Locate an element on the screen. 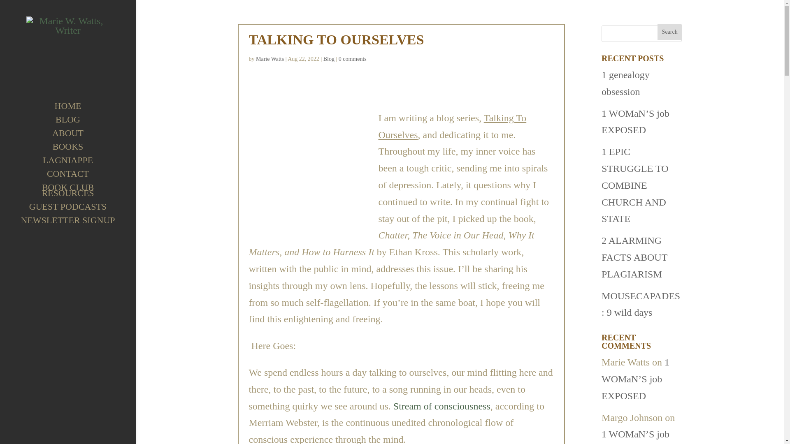  LAGNIAPPE is located at coordinates (76, 164).